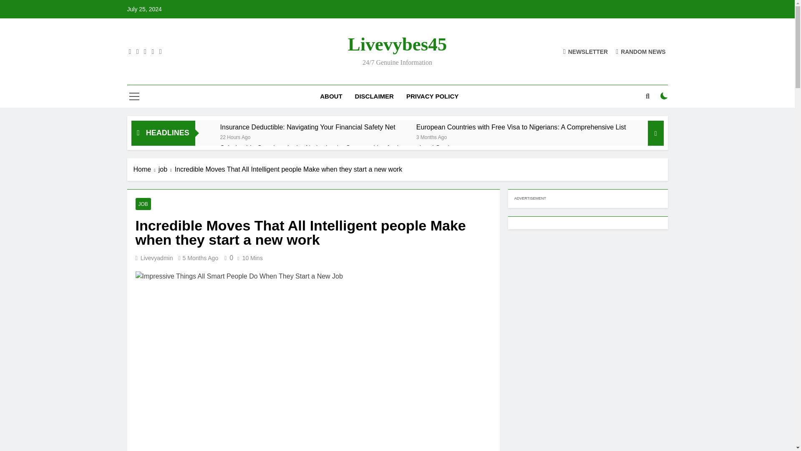 This screenshot has width=801, height=451. I want to click on RANDOM NEWS, so click(641, 51).